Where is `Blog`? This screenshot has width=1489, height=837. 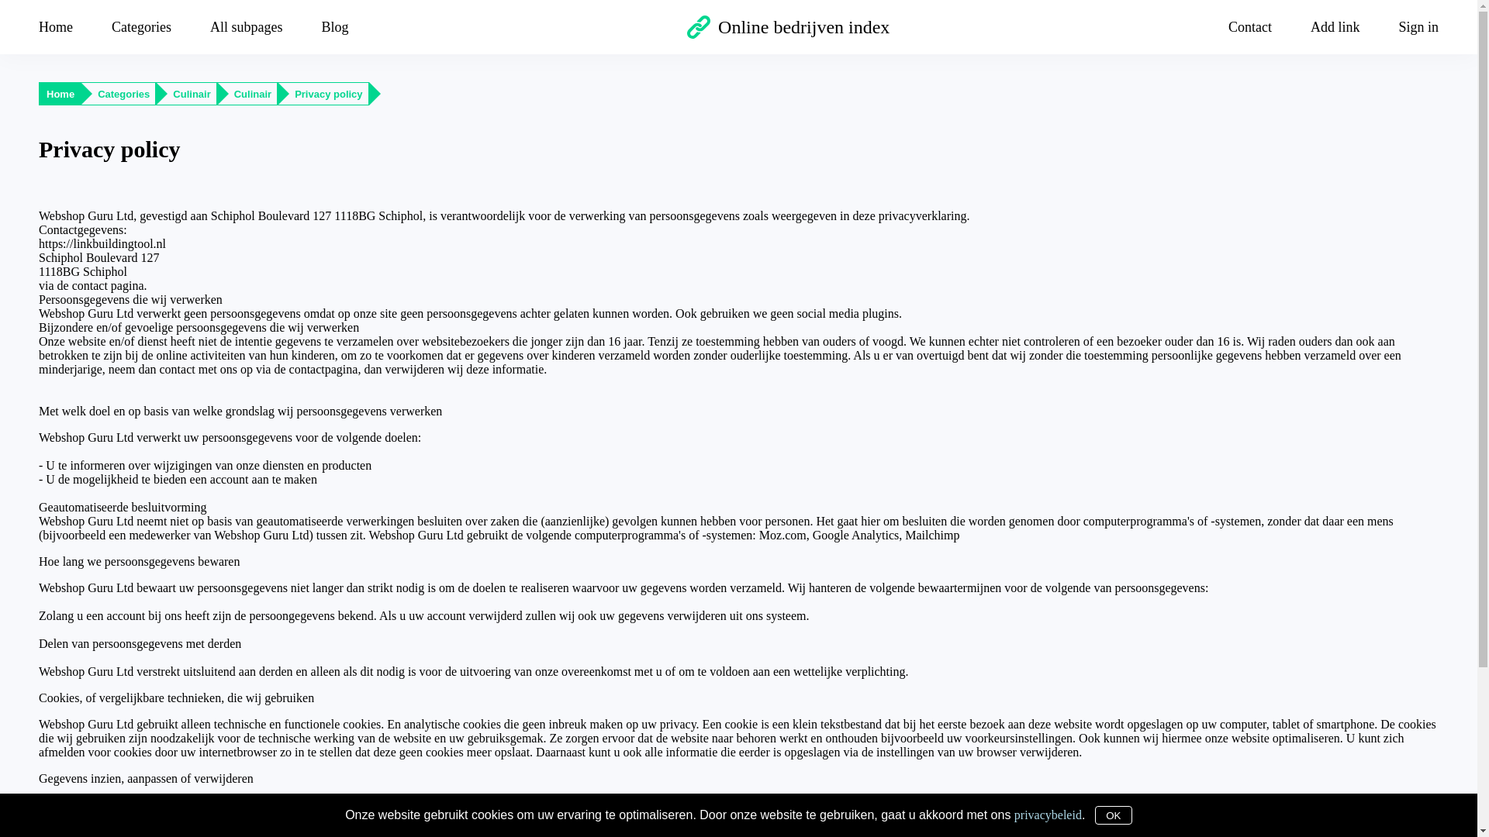 Blog is located at coordinates (335, 26).